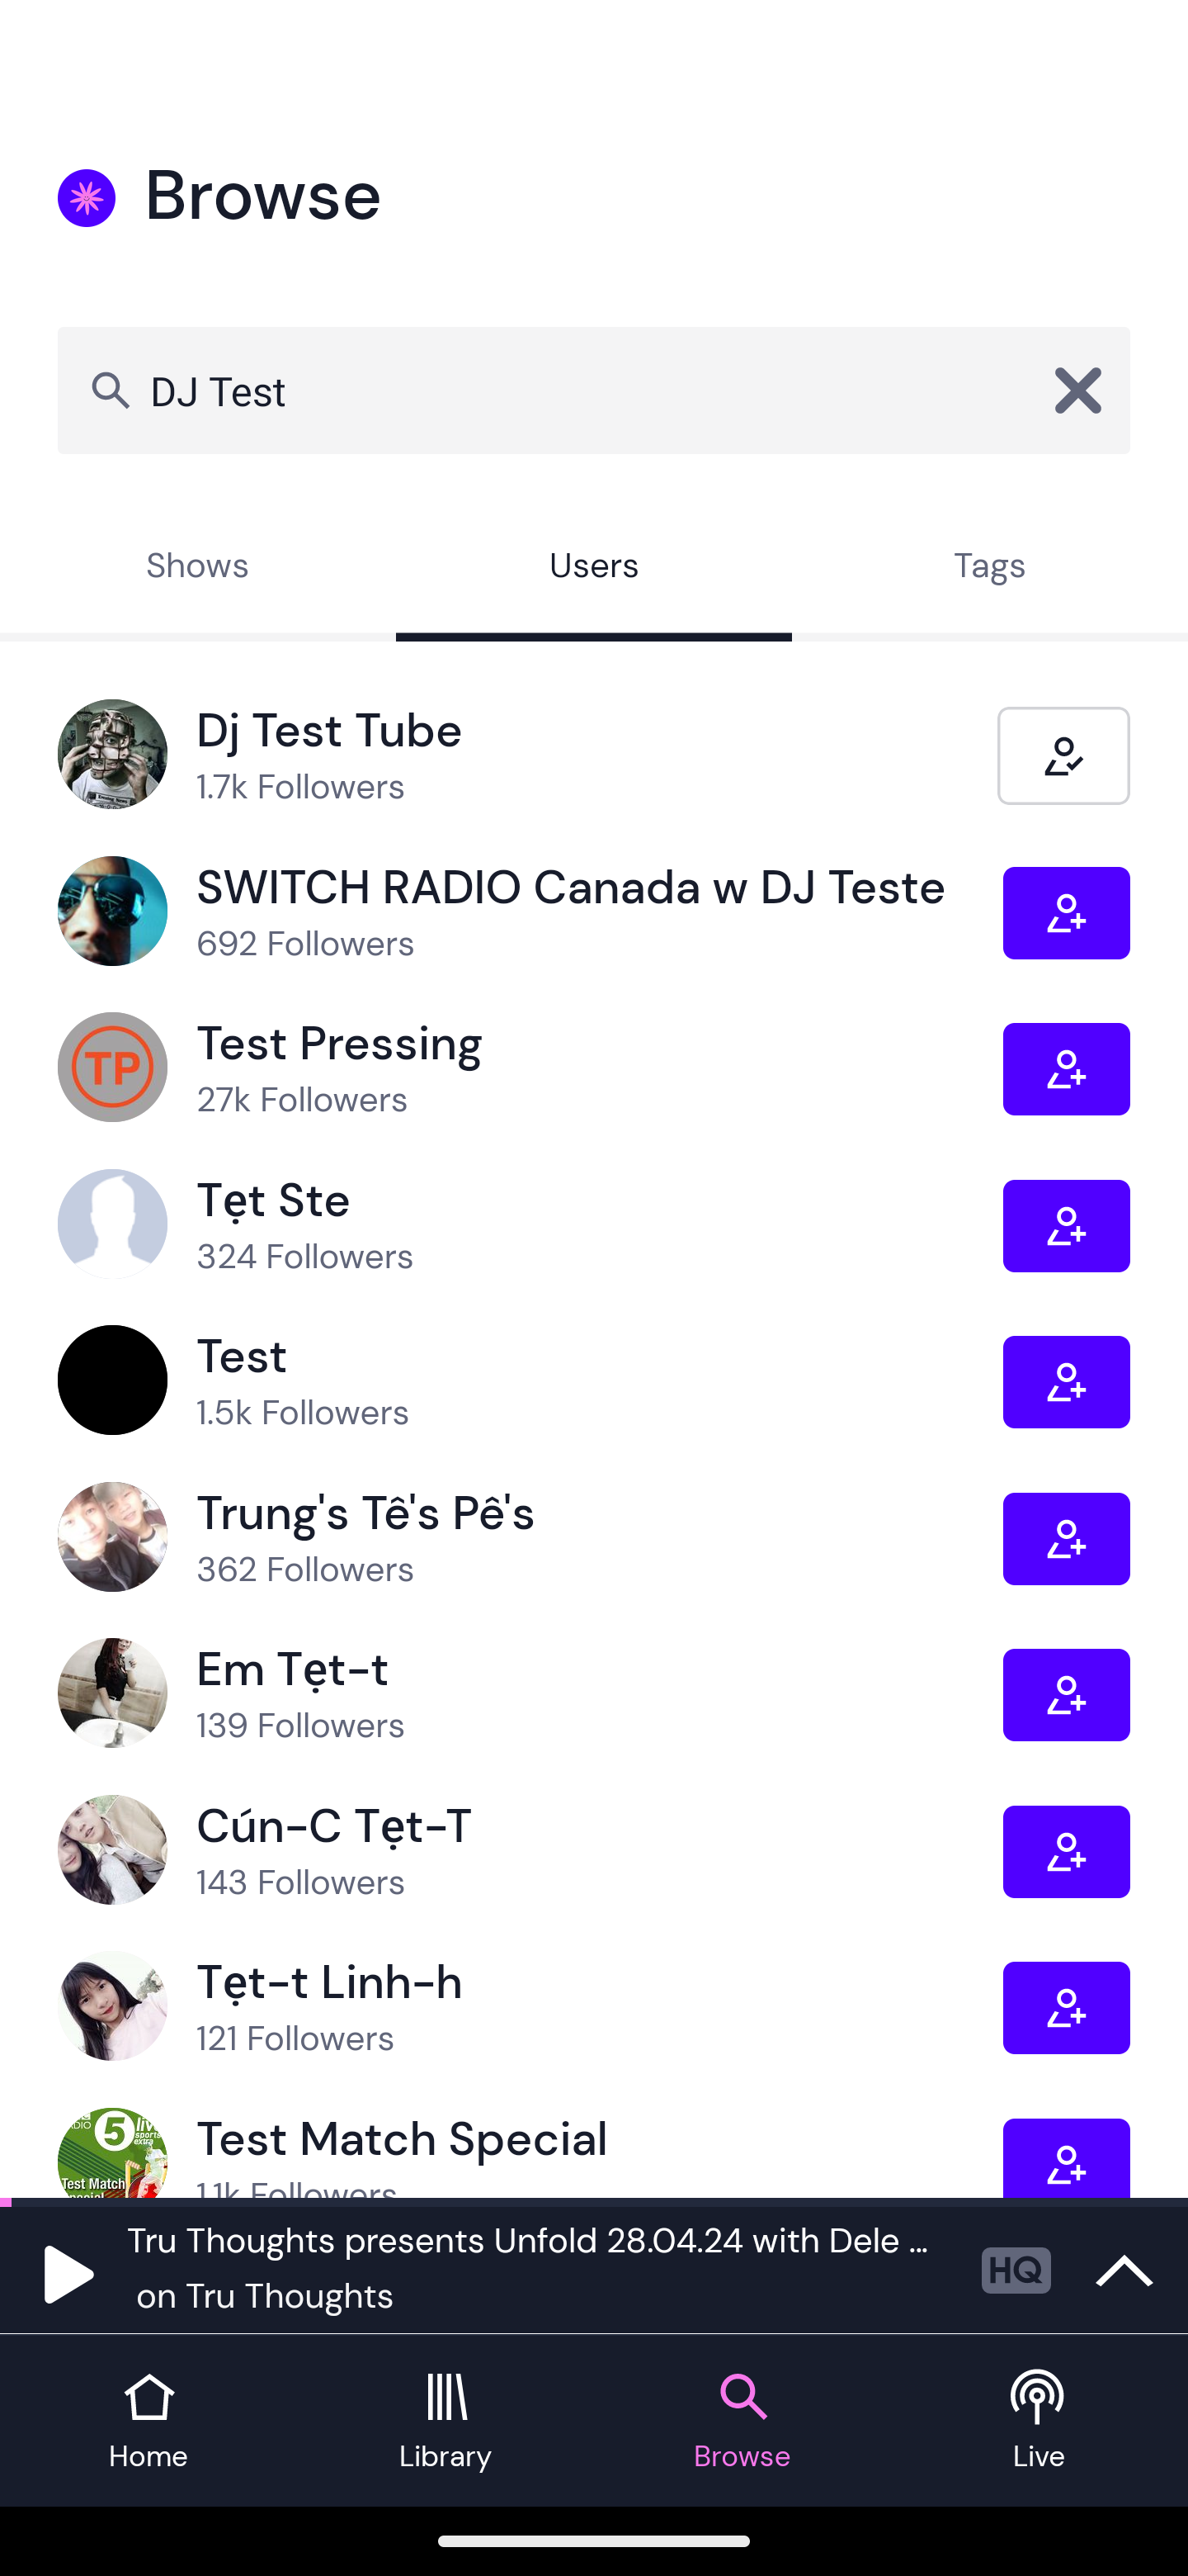 The image size is (1188, 2576). Describe the element at coordinates (1066, 1068) in the screenshot. I see `Follow` at that location.